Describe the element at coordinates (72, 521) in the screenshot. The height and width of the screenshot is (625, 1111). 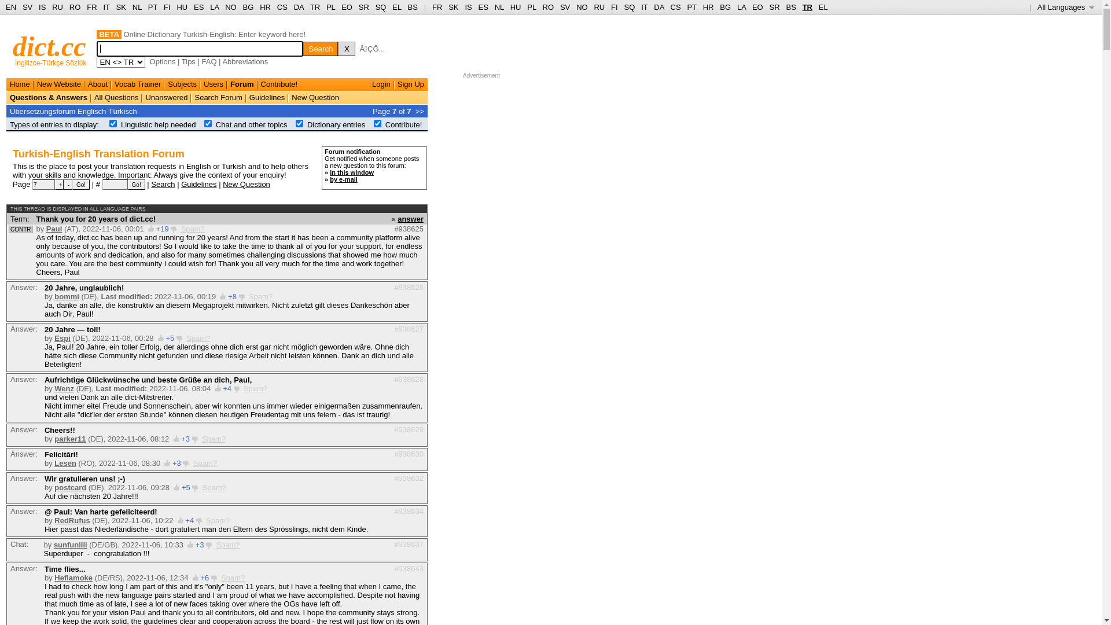
I see `RedRufus` at that location.